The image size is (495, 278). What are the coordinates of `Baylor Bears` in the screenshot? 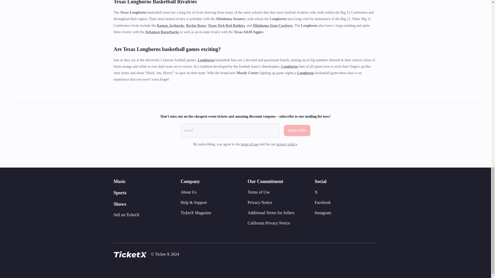 It's located at (196, 25).